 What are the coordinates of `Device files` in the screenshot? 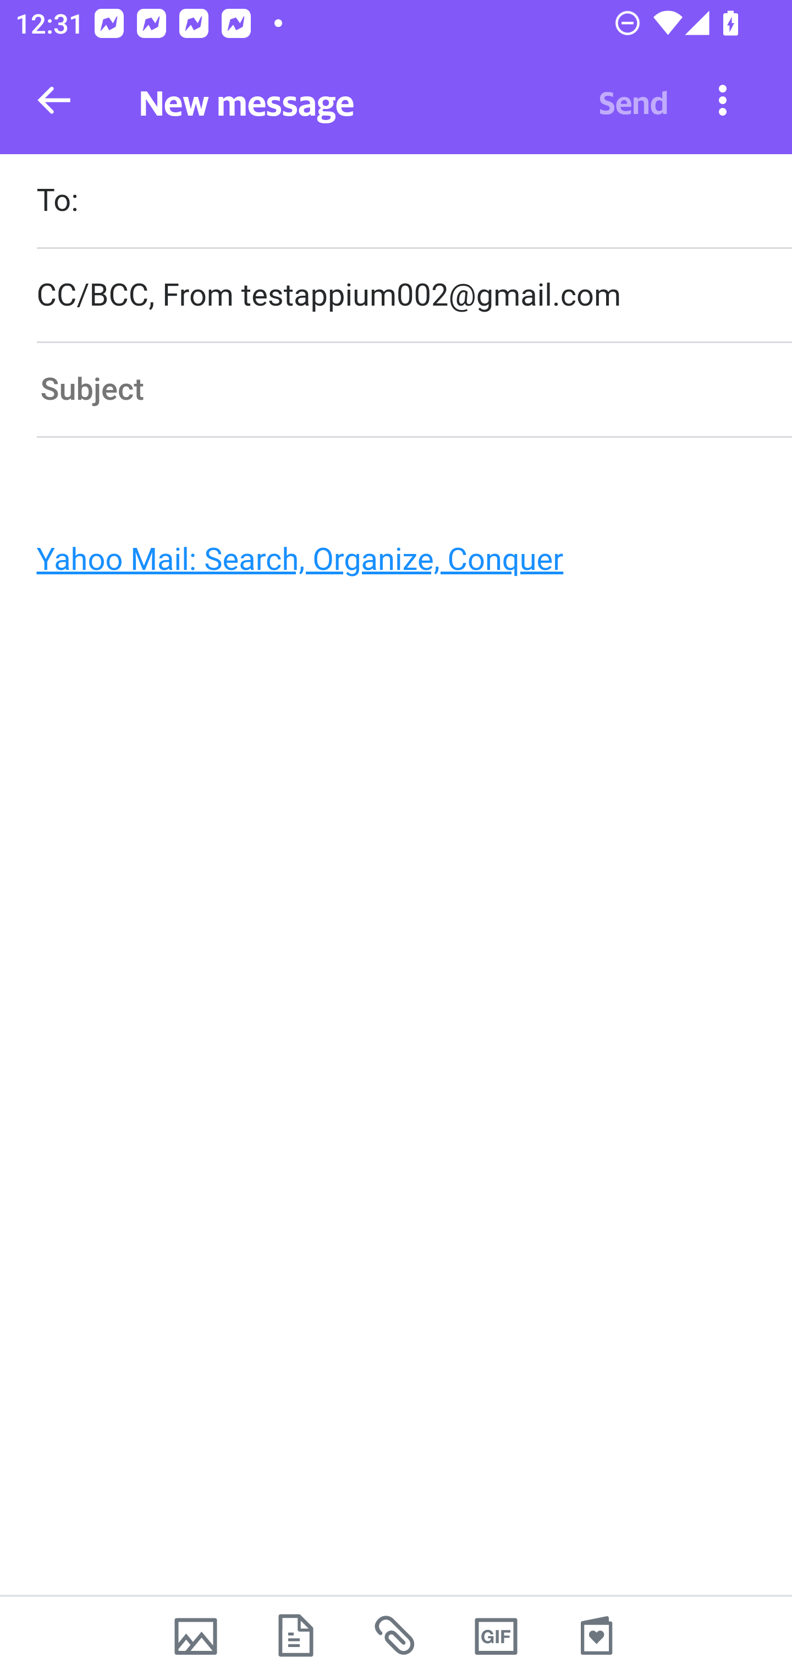 It's located at (296, 1635).